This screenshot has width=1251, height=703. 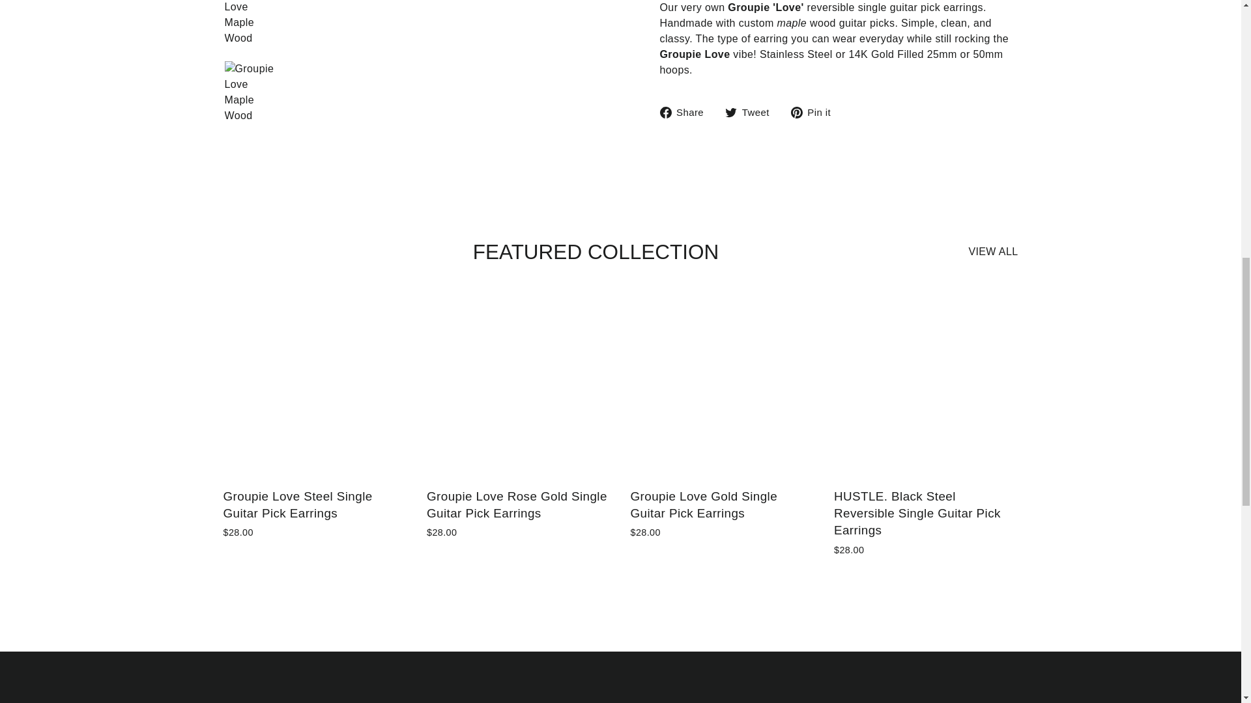 What do you see at coordinates (752, 112) in the screenshot?
I see `Tweet on Twitter` at bounding box center [752, 112].